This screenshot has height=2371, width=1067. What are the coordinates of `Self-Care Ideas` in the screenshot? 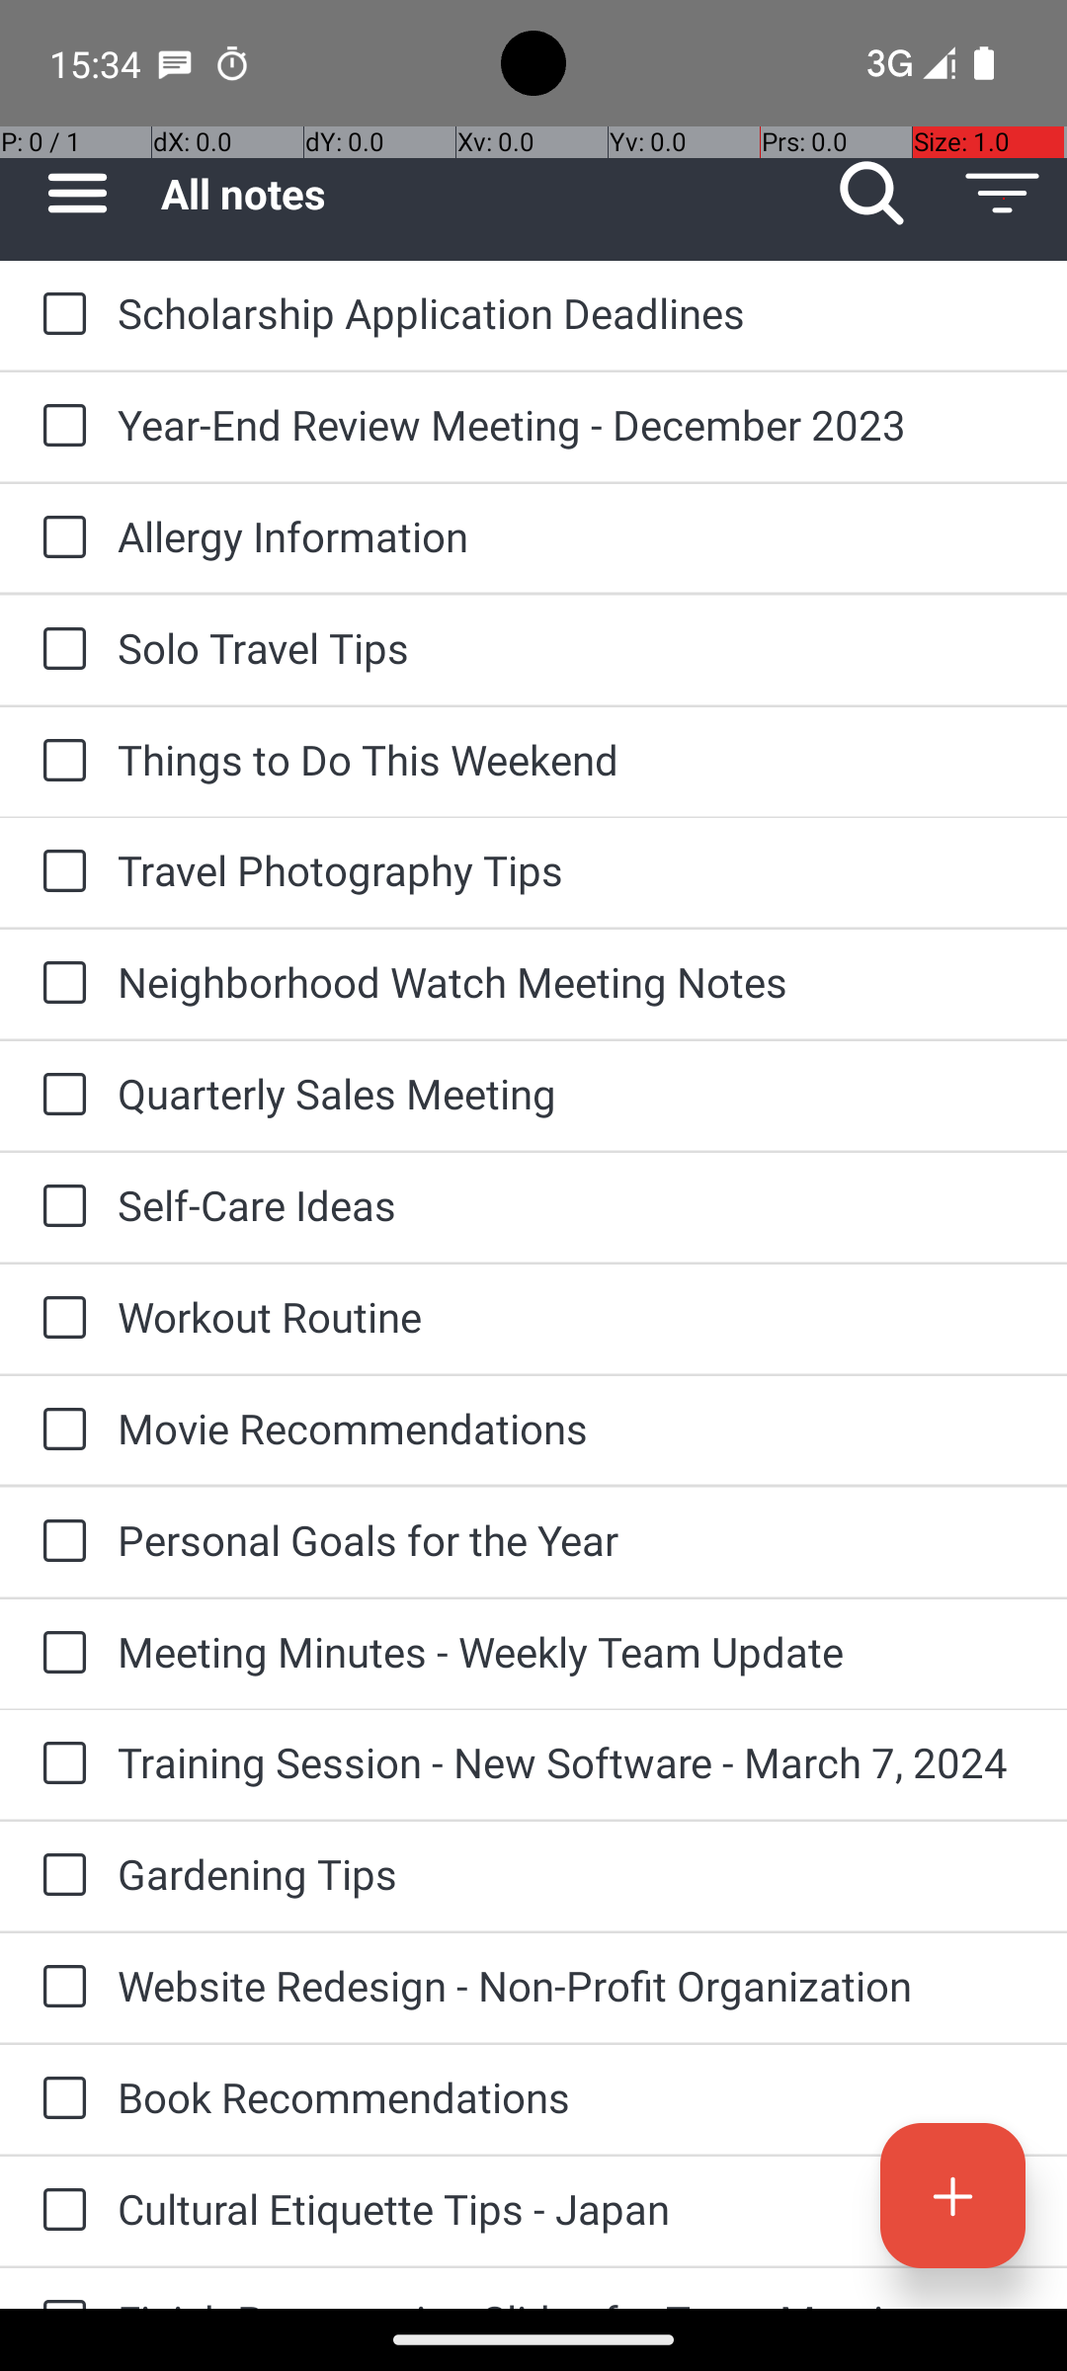 It's located at (573, 1205).